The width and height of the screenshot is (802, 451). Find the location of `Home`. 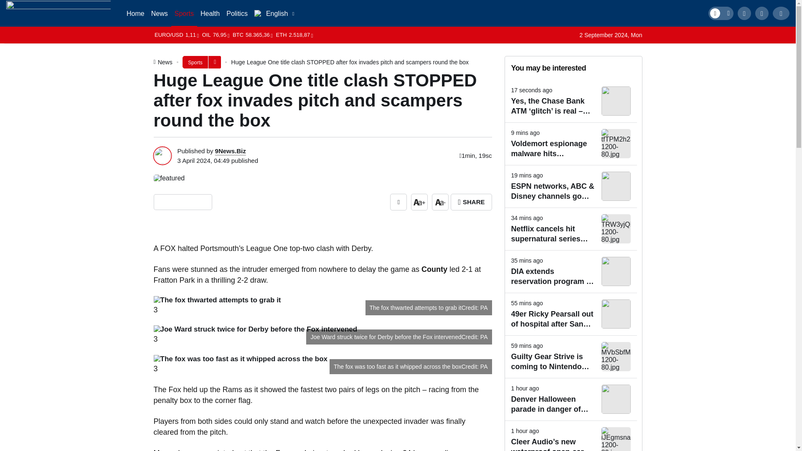

Home is located at coordinates (135, 13).